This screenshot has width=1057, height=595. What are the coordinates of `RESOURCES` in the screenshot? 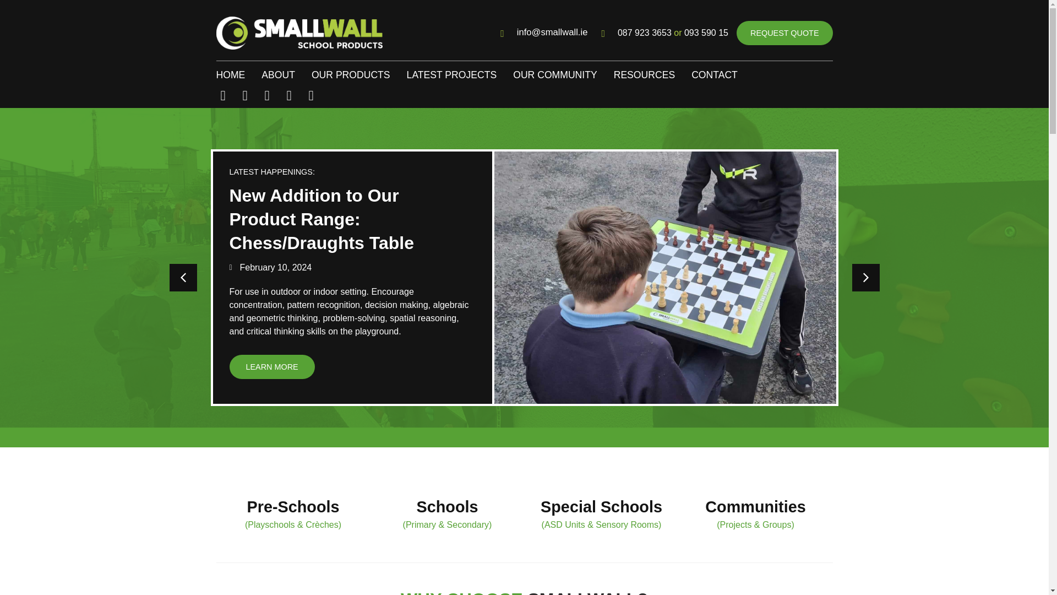 It's located at (644, 75).